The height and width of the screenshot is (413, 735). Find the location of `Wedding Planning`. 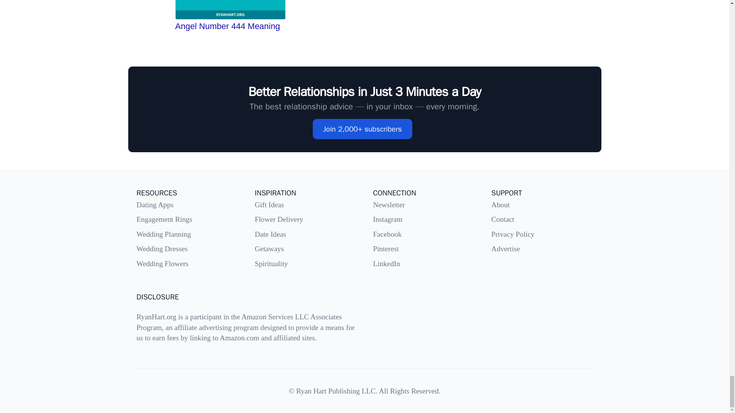

Wedding Planning is located at coordinates (163, 234).